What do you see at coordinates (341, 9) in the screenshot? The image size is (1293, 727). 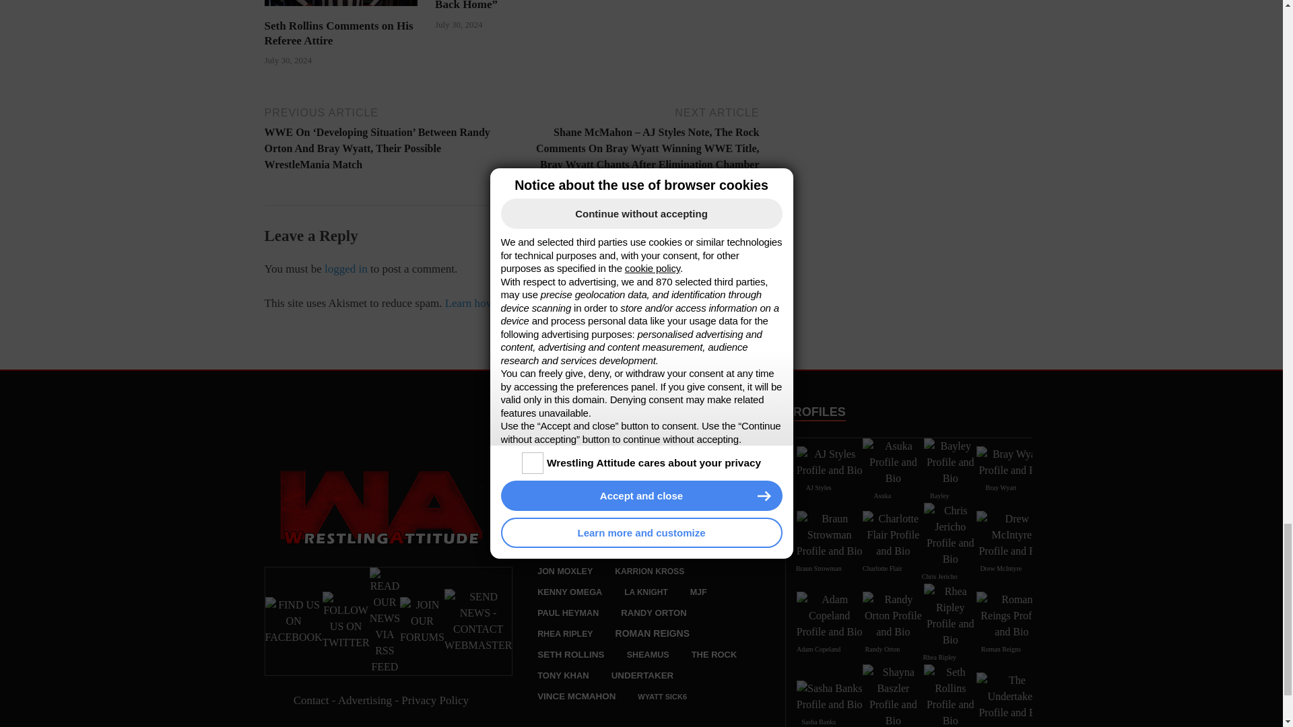 I see `Seth Rollins Comments on His Referee Attire` at bounding box center [341, 9].